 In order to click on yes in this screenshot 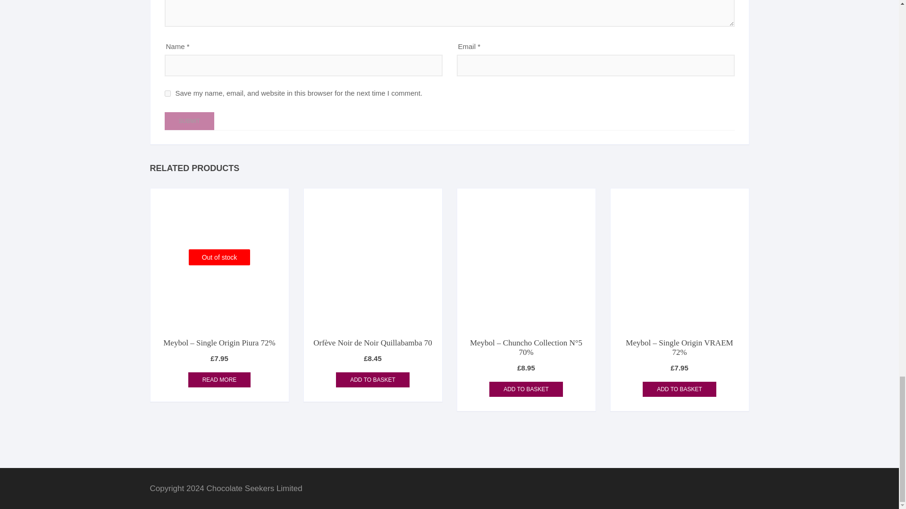, I will do `click(167, 93)`.